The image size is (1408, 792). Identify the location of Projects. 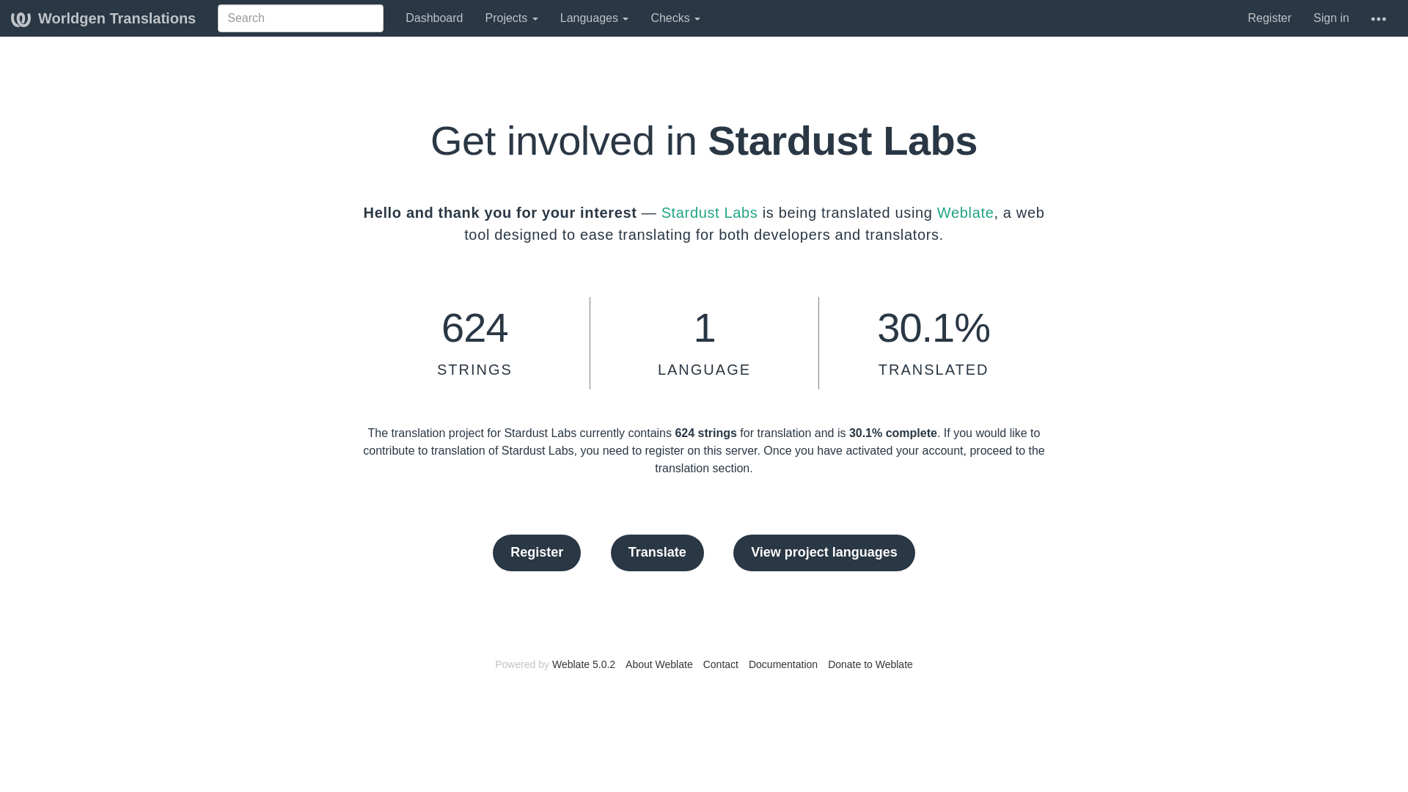
(510, 18).